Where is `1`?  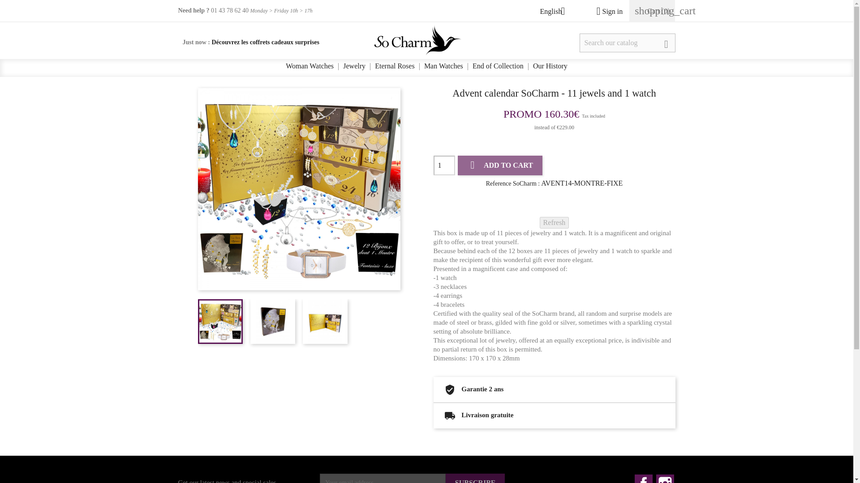
1 is located at coordinates (444, 165).